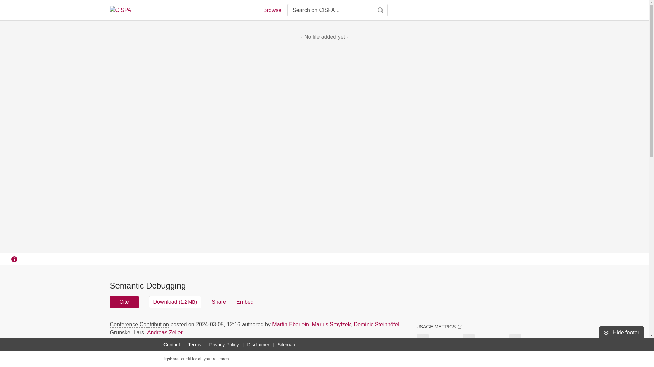 This screenshot has height=367, width=654. Describe the element at coordinates (272, 10) in the screenshot. I see `Browse` at that location.